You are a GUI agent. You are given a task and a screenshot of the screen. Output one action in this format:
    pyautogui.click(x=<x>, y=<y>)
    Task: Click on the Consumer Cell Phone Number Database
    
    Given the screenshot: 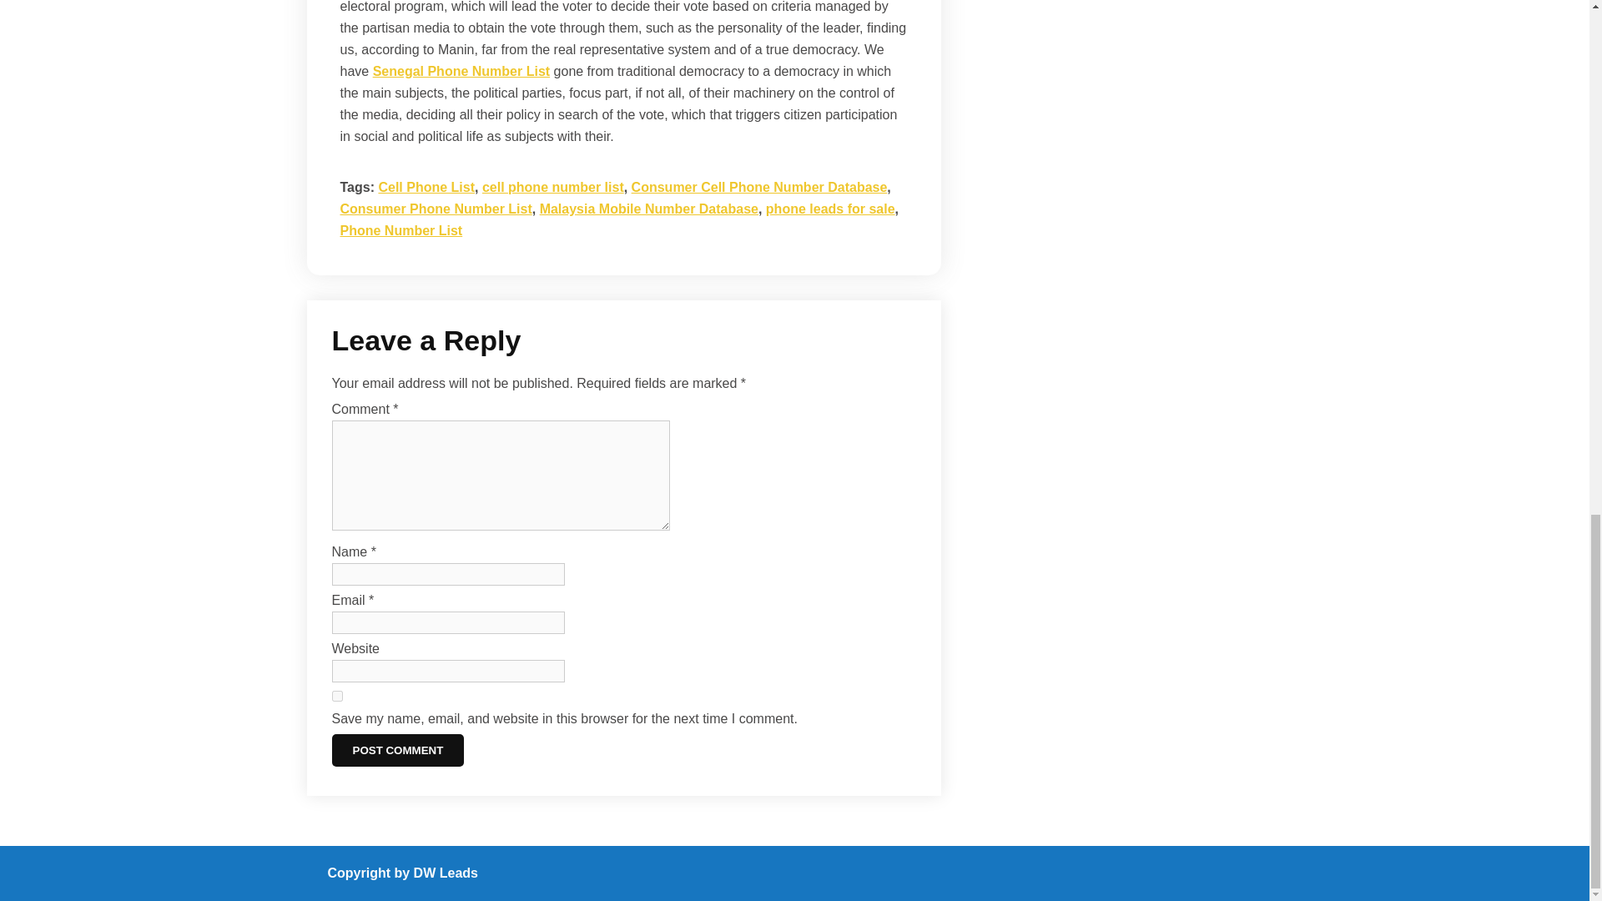 What is the action you would take?
    pyautogui.click(x=759, y=187)
    